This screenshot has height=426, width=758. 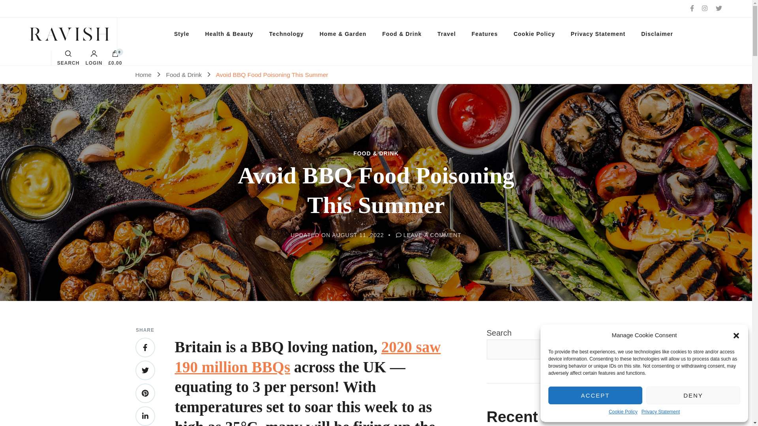 What do you see at coordinates (657, 34) in the screenshot?
I see `Disclaimer` at bounding box center [657, 34].